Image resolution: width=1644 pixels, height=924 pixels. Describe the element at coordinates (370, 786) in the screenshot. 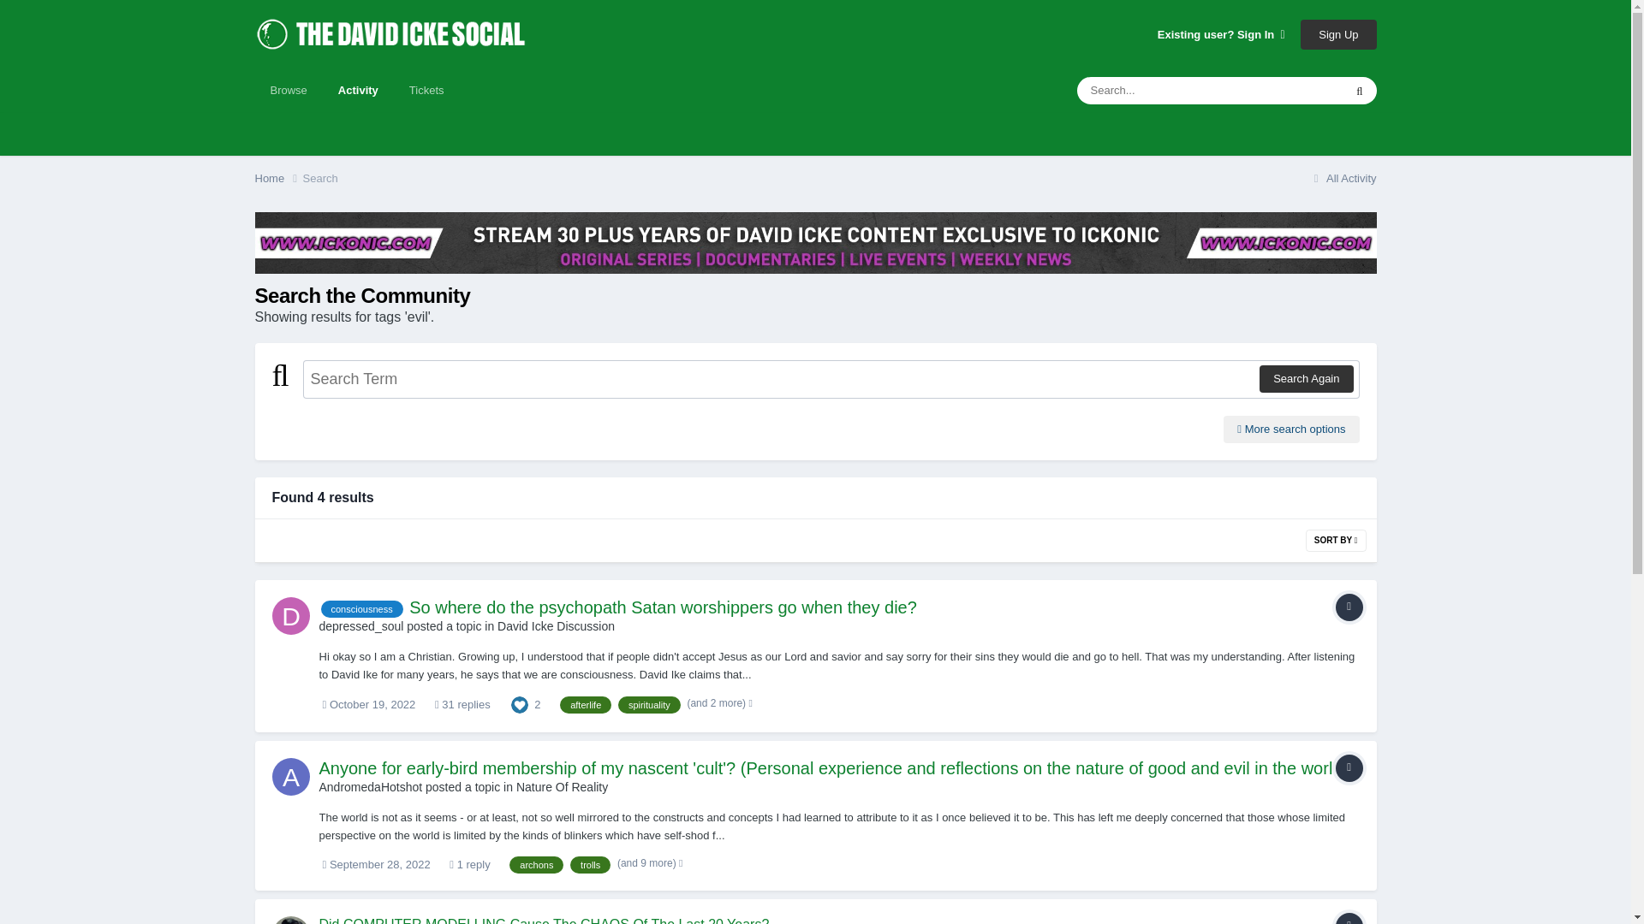

I see `Go to AndromedaHotshot's profile` at that location.